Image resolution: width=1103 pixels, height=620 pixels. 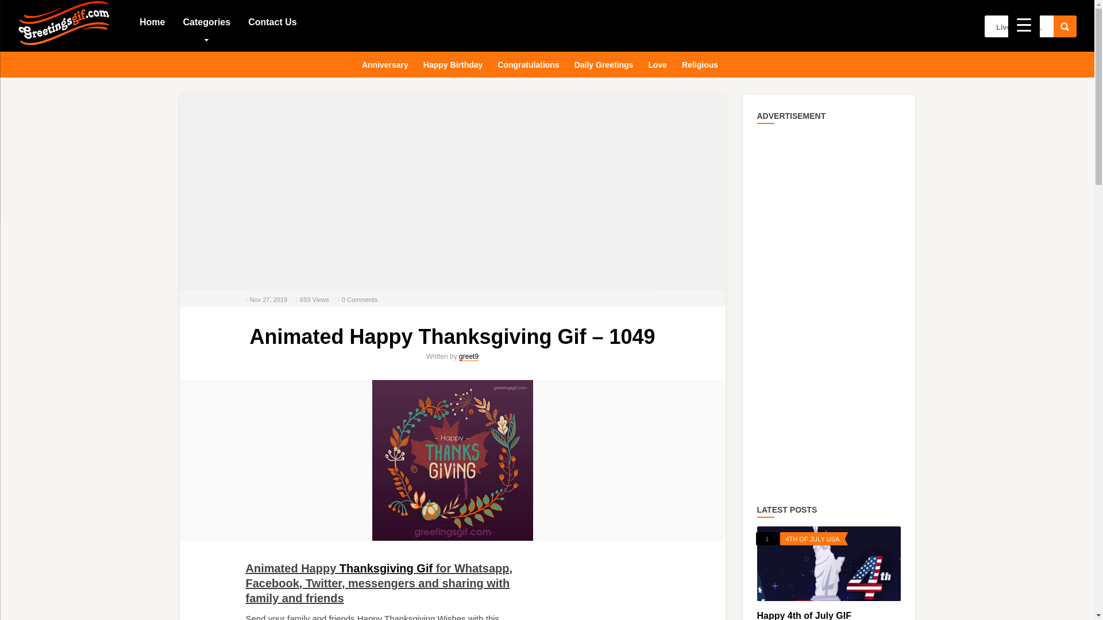 I want to click on Religious, so click(x=700, y=63).